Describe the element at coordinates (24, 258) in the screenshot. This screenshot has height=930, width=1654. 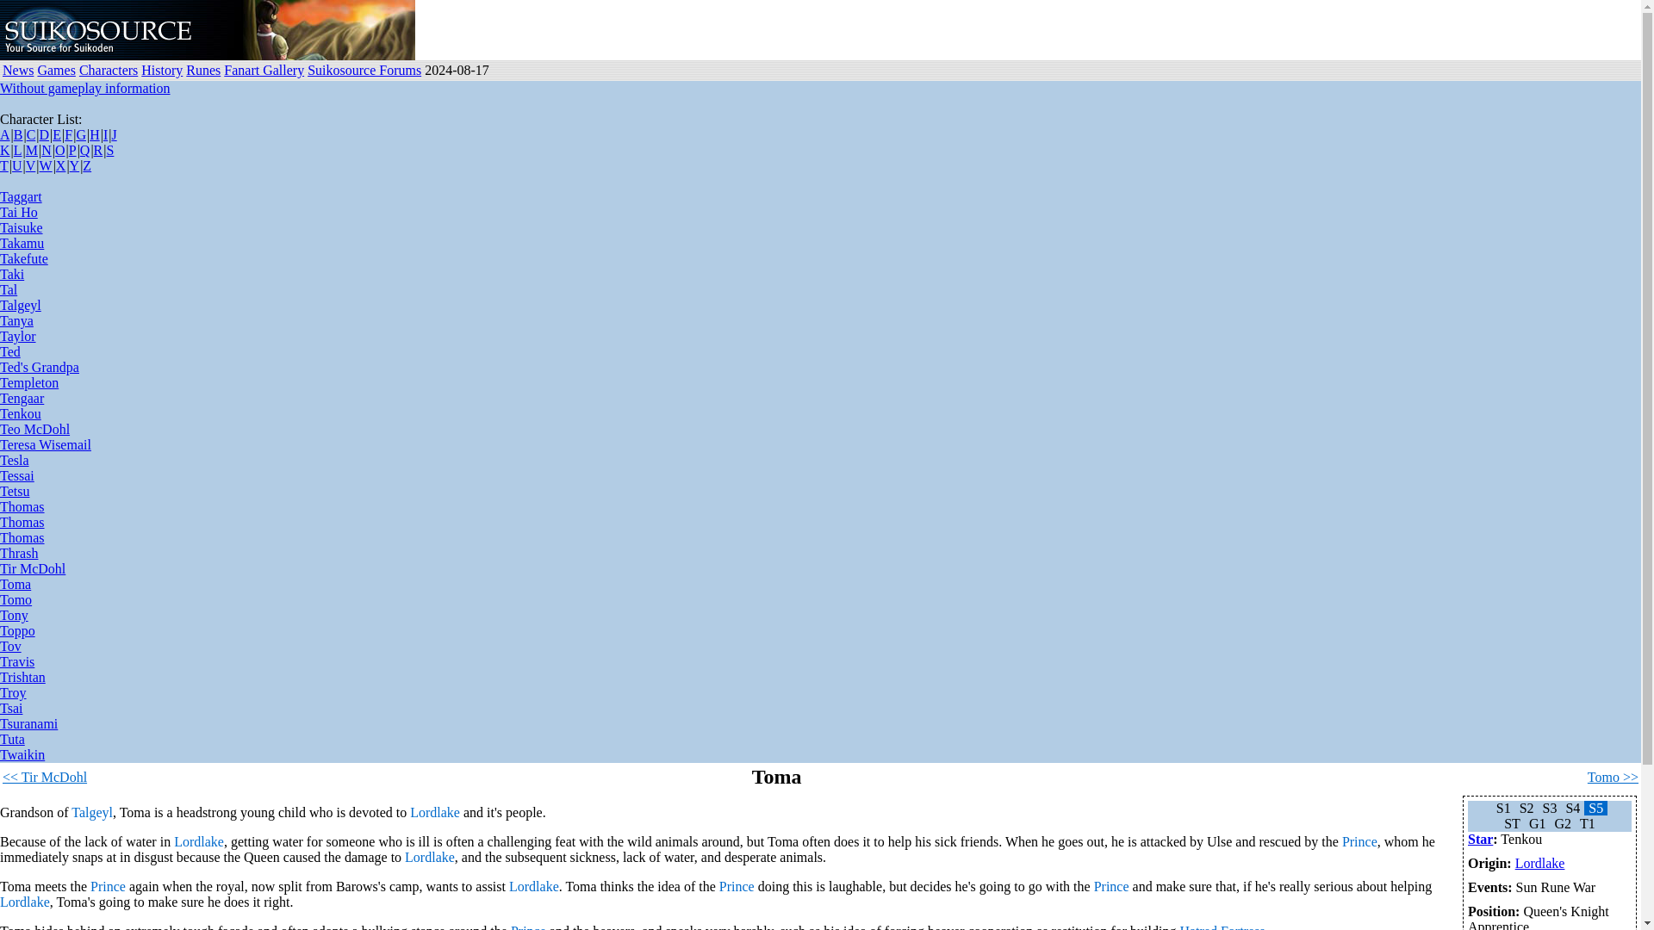
I see `Takefute` at that location.